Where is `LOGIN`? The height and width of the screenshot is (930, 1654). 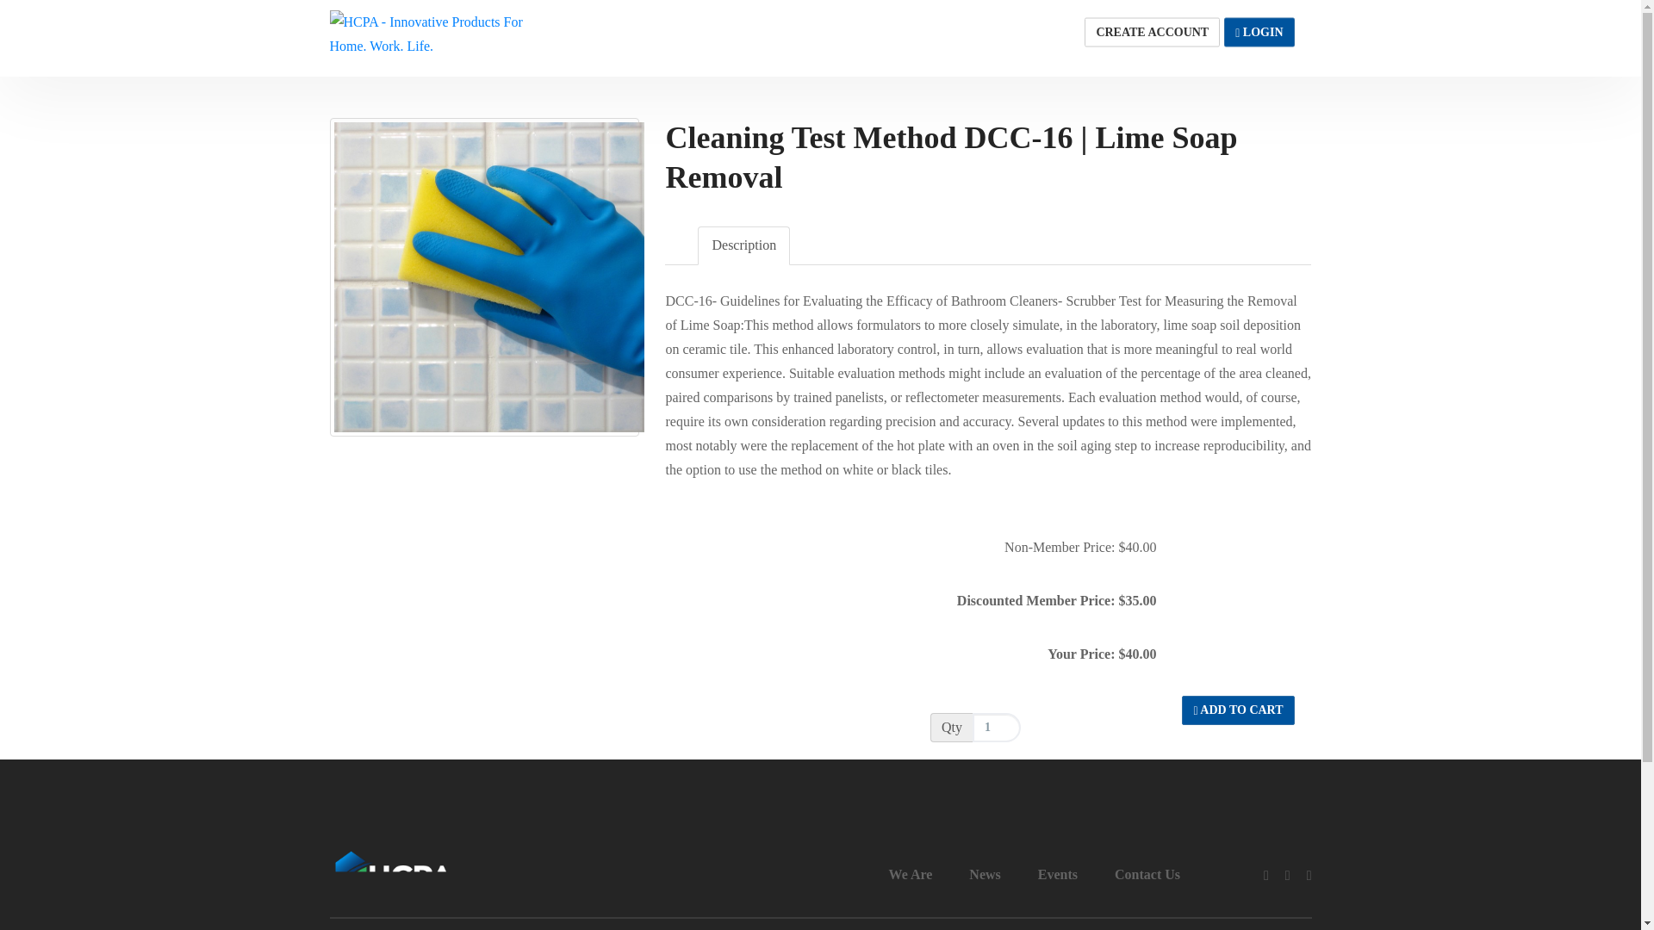 LOGIN is located at coordinates (1237, 710).